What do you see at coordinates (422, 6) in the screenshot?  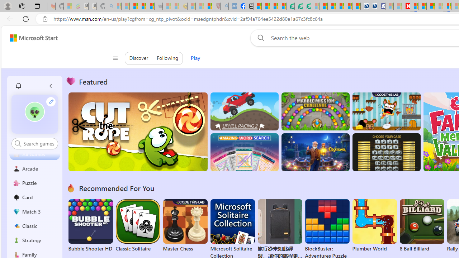 I see `14 Common Myths Debunked By Scientific Facts` at bounding box center [422, 6].